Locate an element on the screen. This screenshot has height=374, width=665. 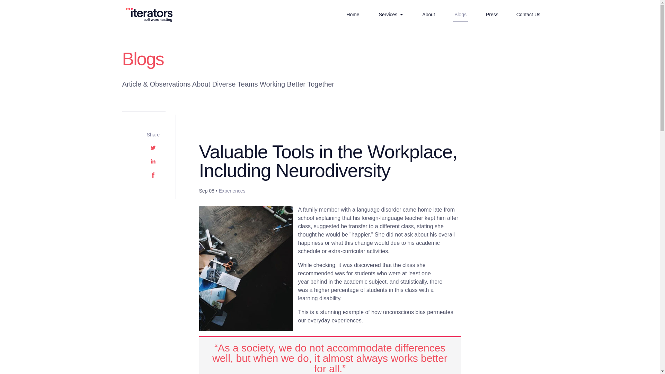
Experiences is located at coordinates (232, 191).